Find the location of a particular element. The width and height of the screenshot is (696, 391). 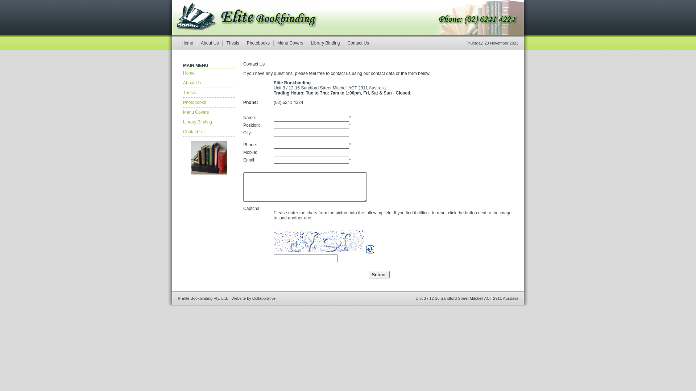

Photobooks is located at coordinates (209, 103).